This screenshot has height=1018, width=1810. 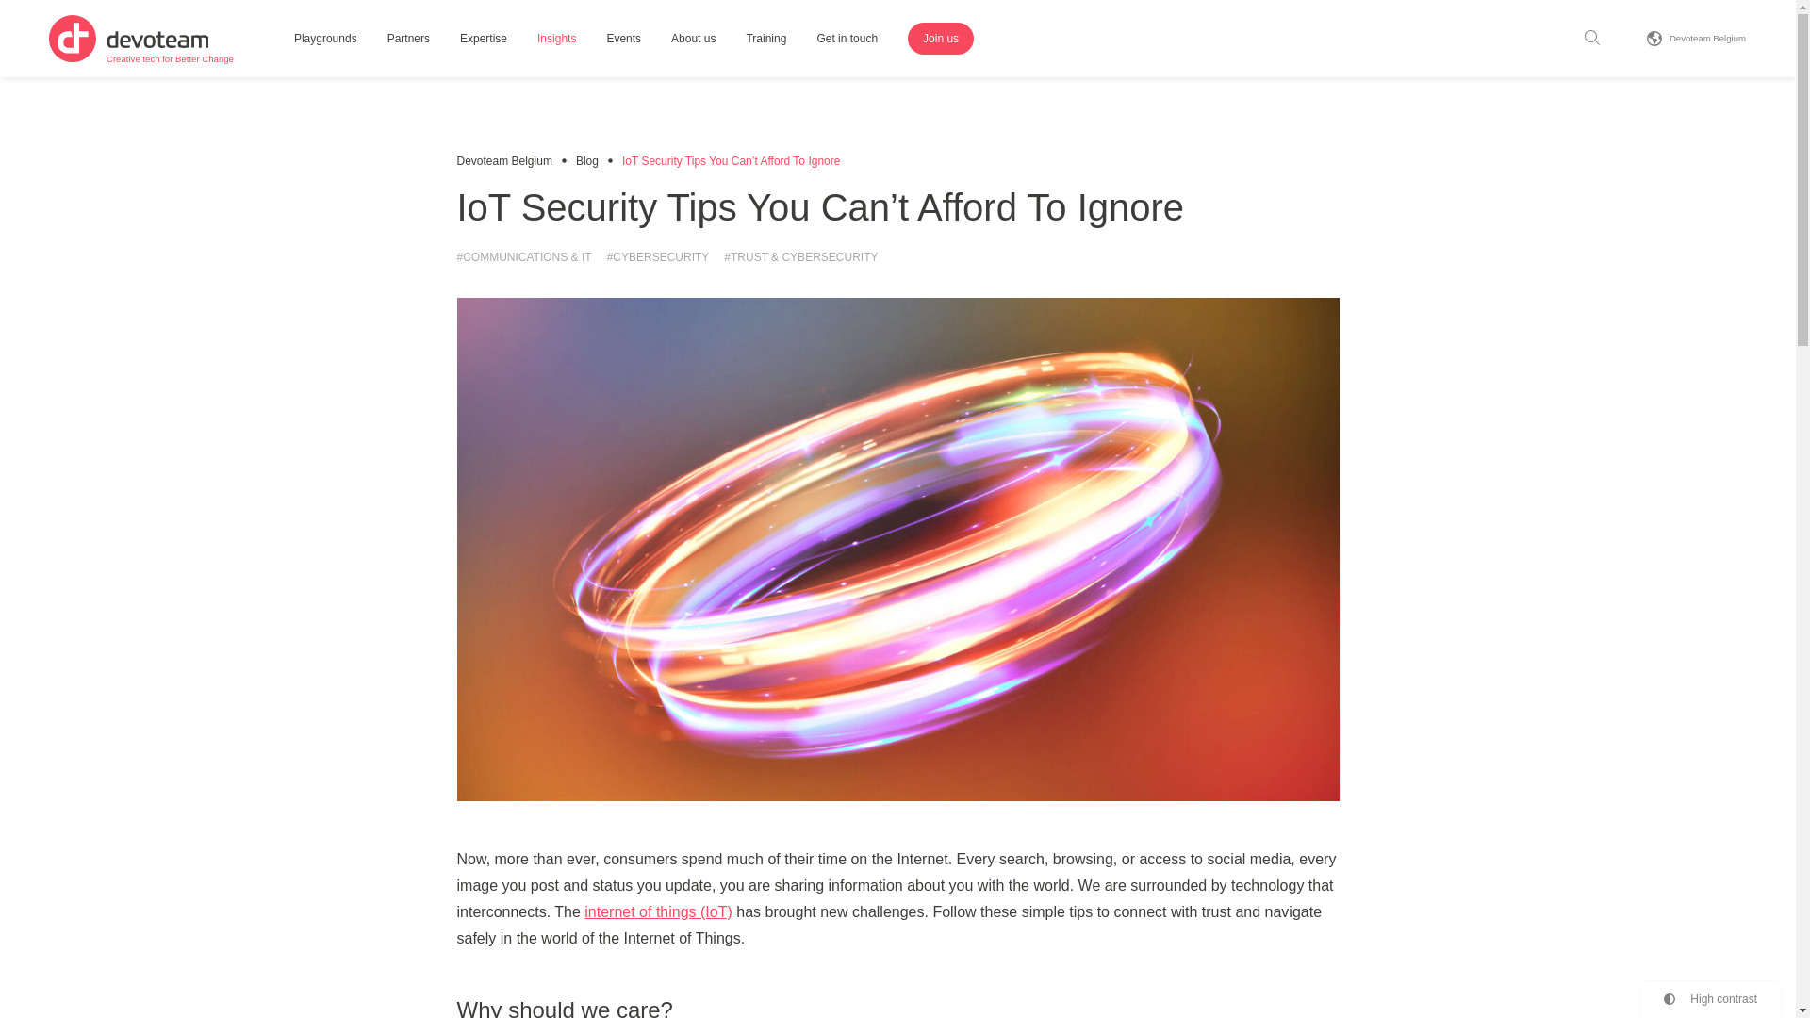 I want to click on Playgrounds, so click(x=325, y=40).